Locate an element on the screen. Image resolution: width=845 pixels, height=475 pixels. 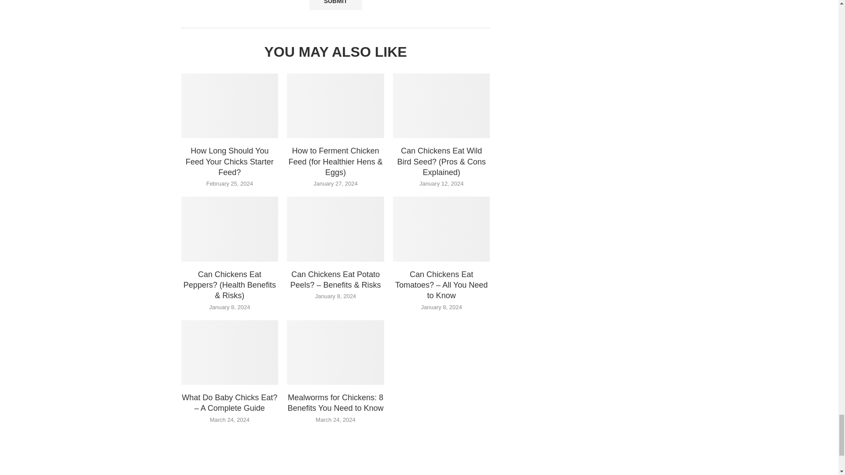
Mealworms for Chickens: 8 Benefits You Need to Know is located at coordinates (335, 352).